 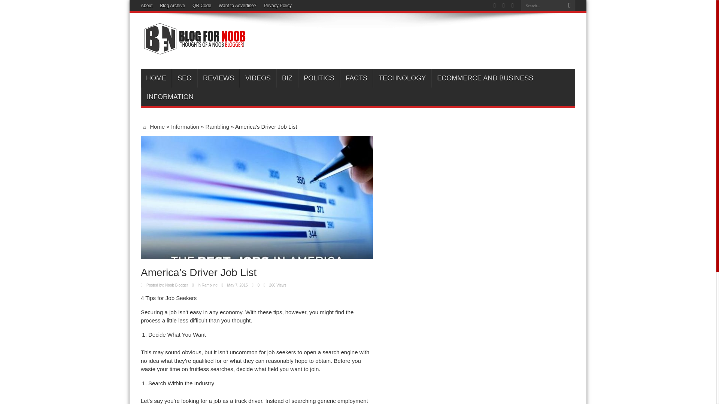 What do you see at coordinates (287, 78) in the screenshot?
I see `BIZ` at bounding box center [287, 78].